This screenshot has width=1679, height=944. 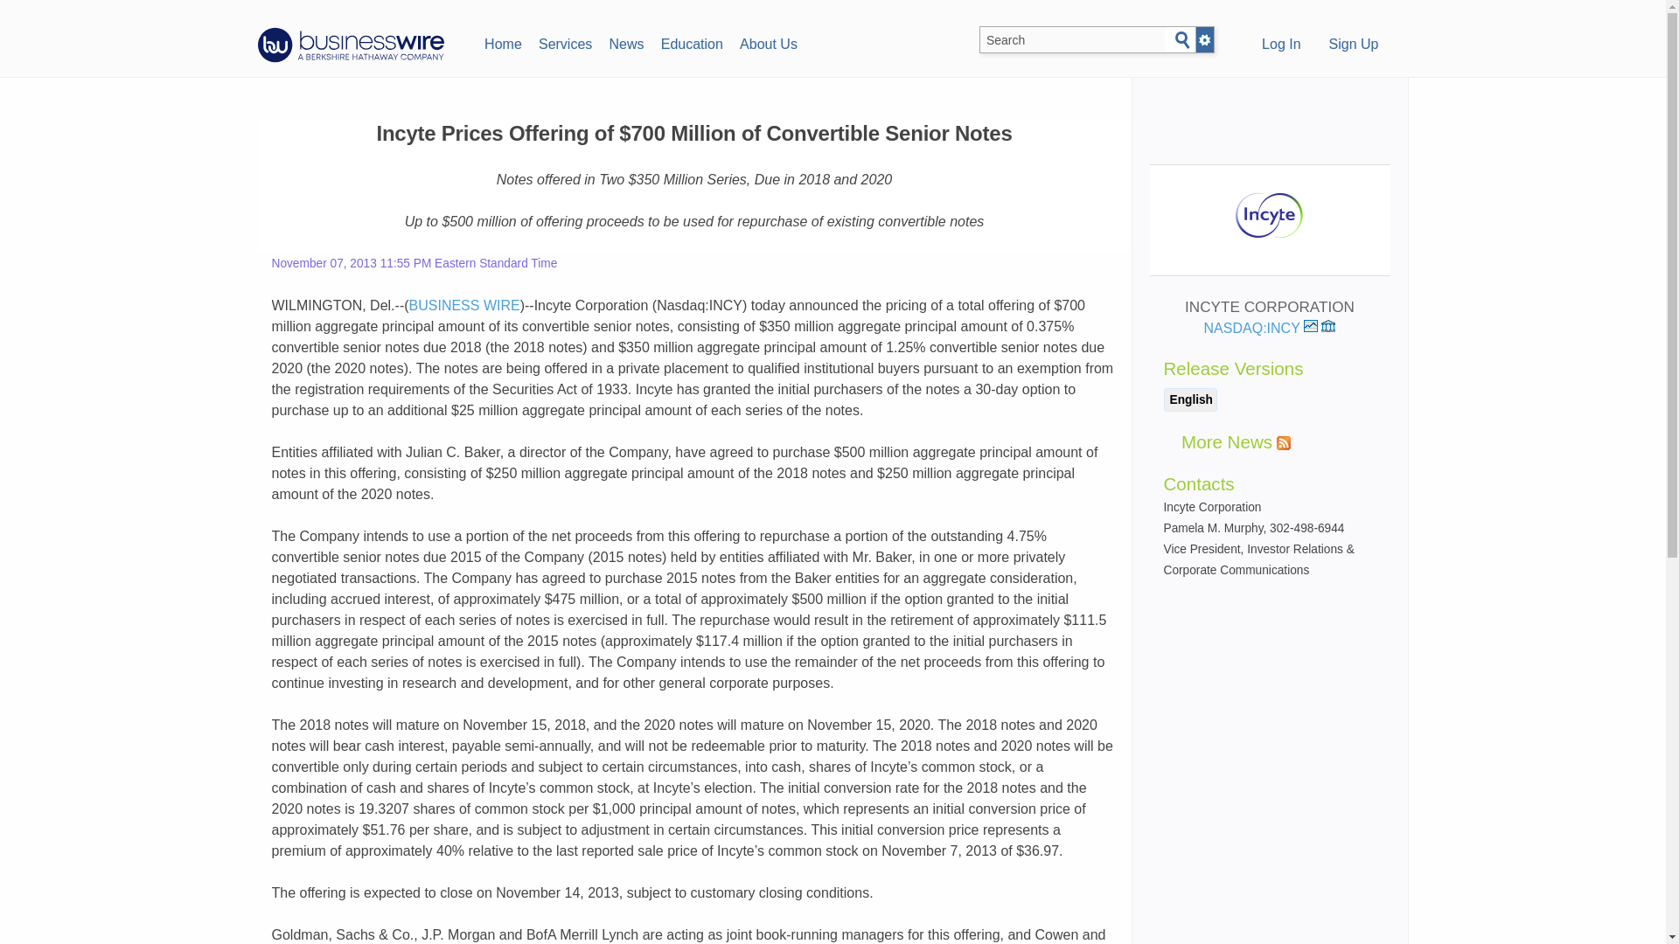 I want to click on Services, so click(x=565, y=42).